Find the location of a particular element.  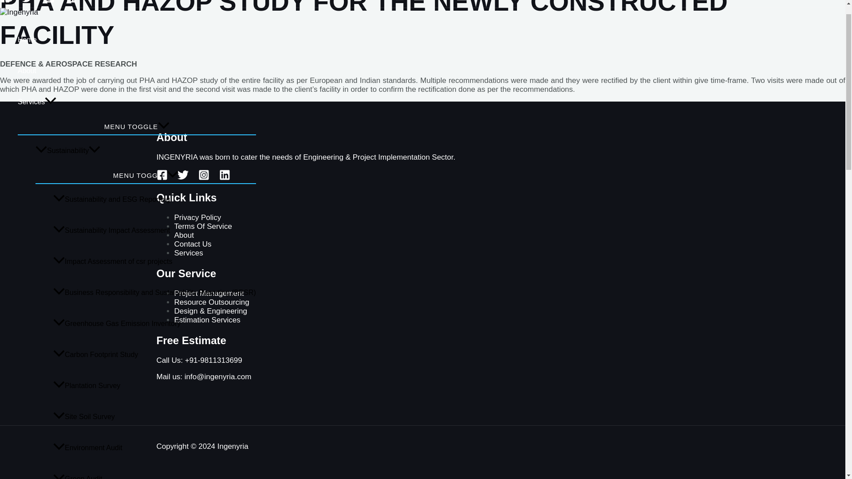

About is located at coordinates (137, 71).